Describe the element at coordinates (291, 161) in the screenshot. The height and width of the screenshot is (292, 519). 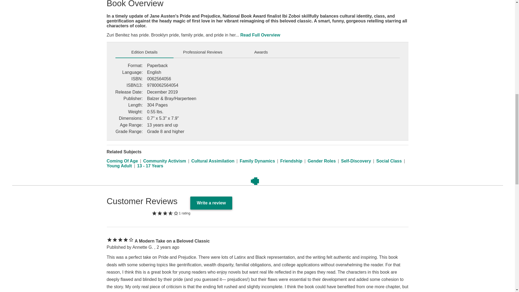
I see `Friendship` at that location.